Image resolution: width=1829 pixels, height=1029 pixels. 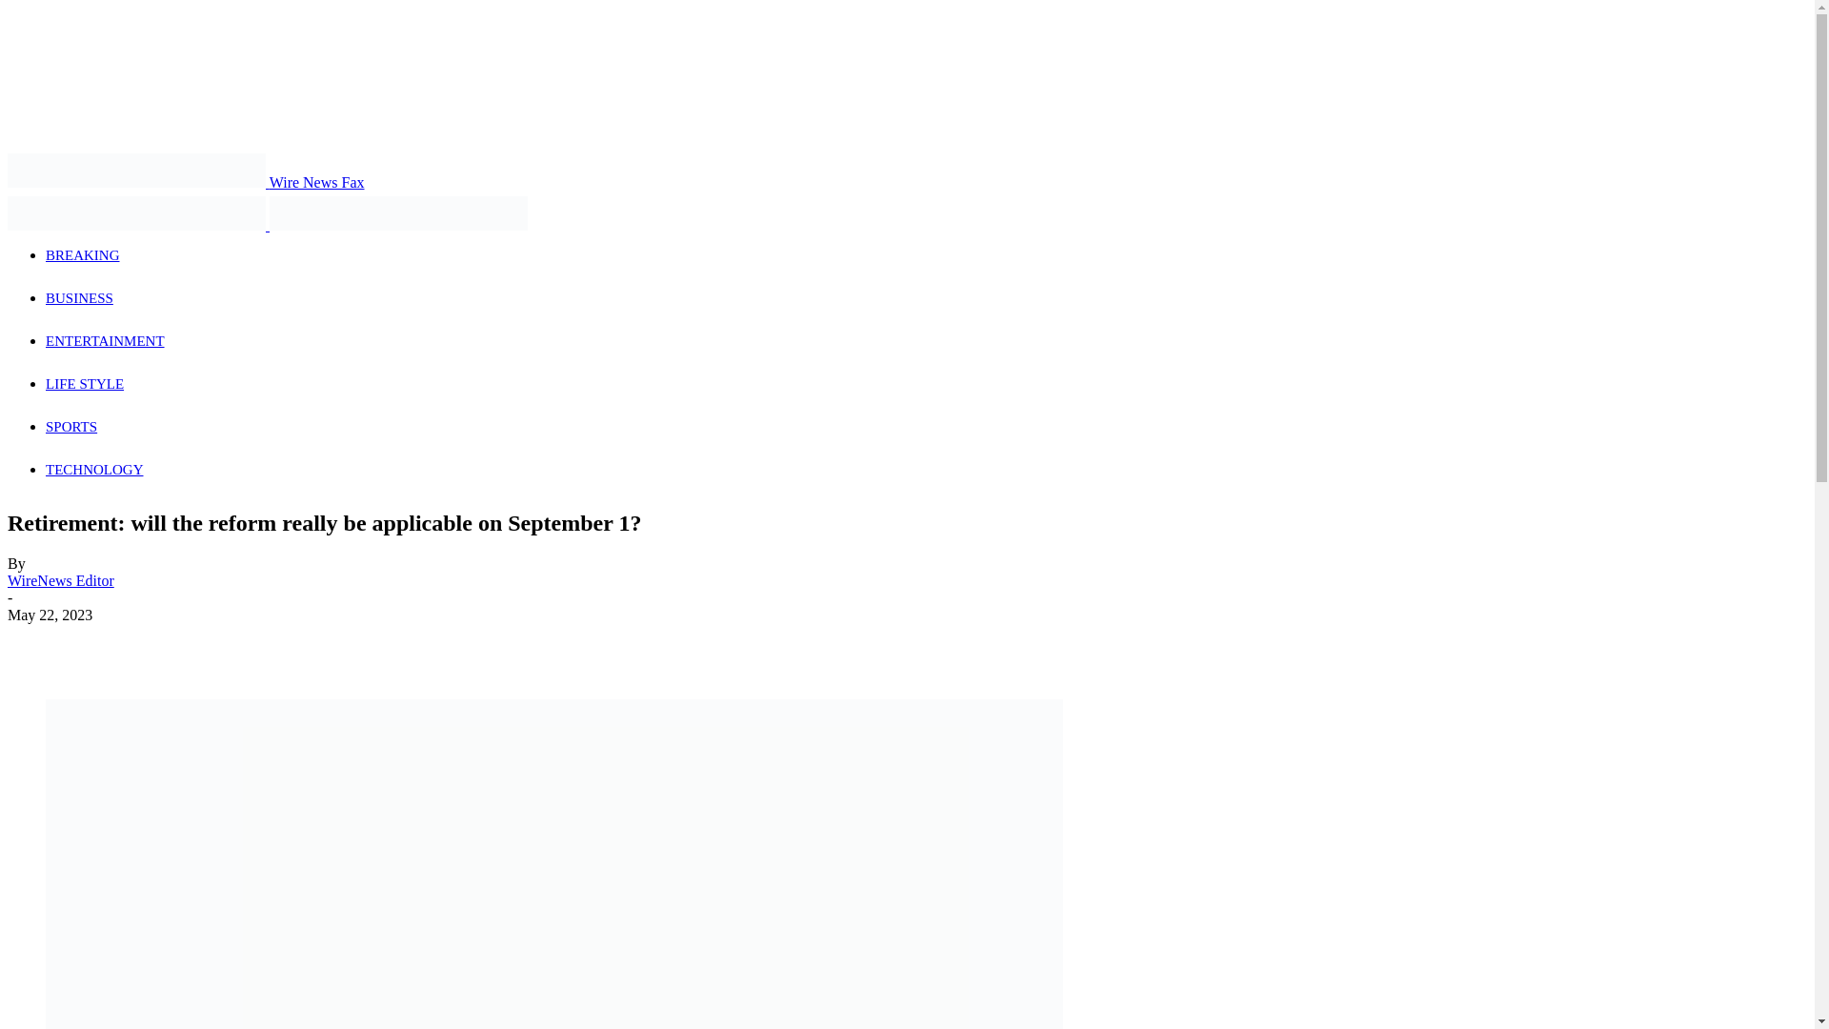 What do you see at coordinates (105, 341) in the screenshot?
I see `ENTERTAINMENT` at bounding box center [105, 341].